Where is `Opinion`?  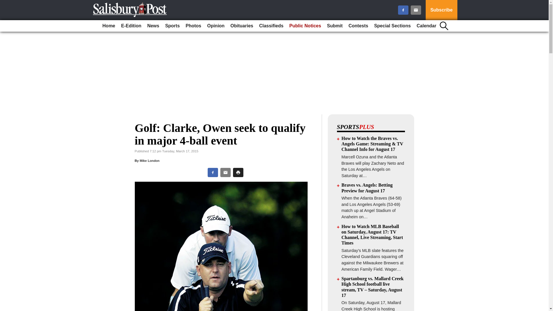
Opinion is located at coordinates (215, 26).